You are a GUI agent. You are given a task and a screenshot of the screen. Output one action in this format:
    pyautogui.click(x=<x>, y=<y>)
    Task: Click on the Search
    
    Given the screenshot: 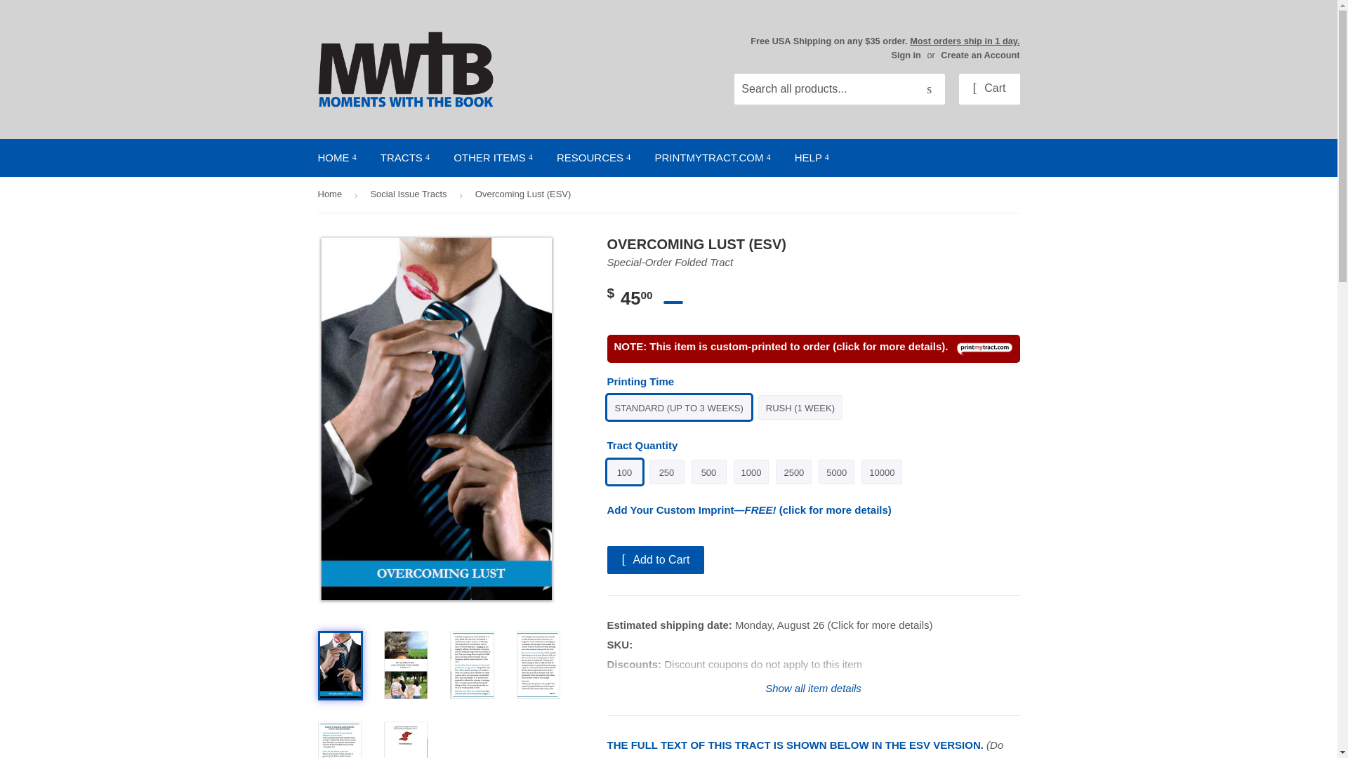 What is the action you would take?
    pyautogui.click(x=929, y=90)
    